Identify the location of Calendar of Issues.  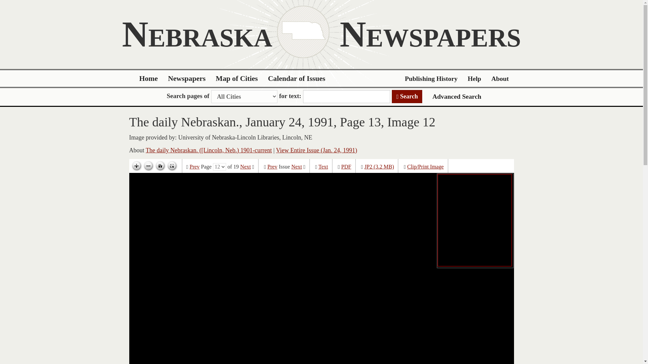
(297, 79).